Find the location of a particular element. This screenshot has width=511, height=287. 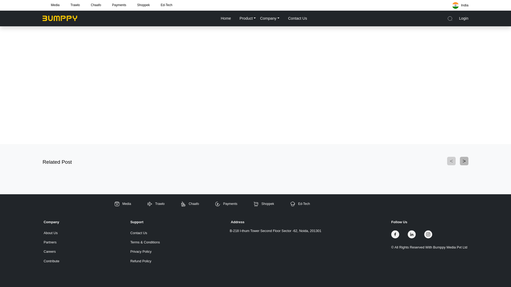

Privacy Policy is located at coordinates (145, 251).